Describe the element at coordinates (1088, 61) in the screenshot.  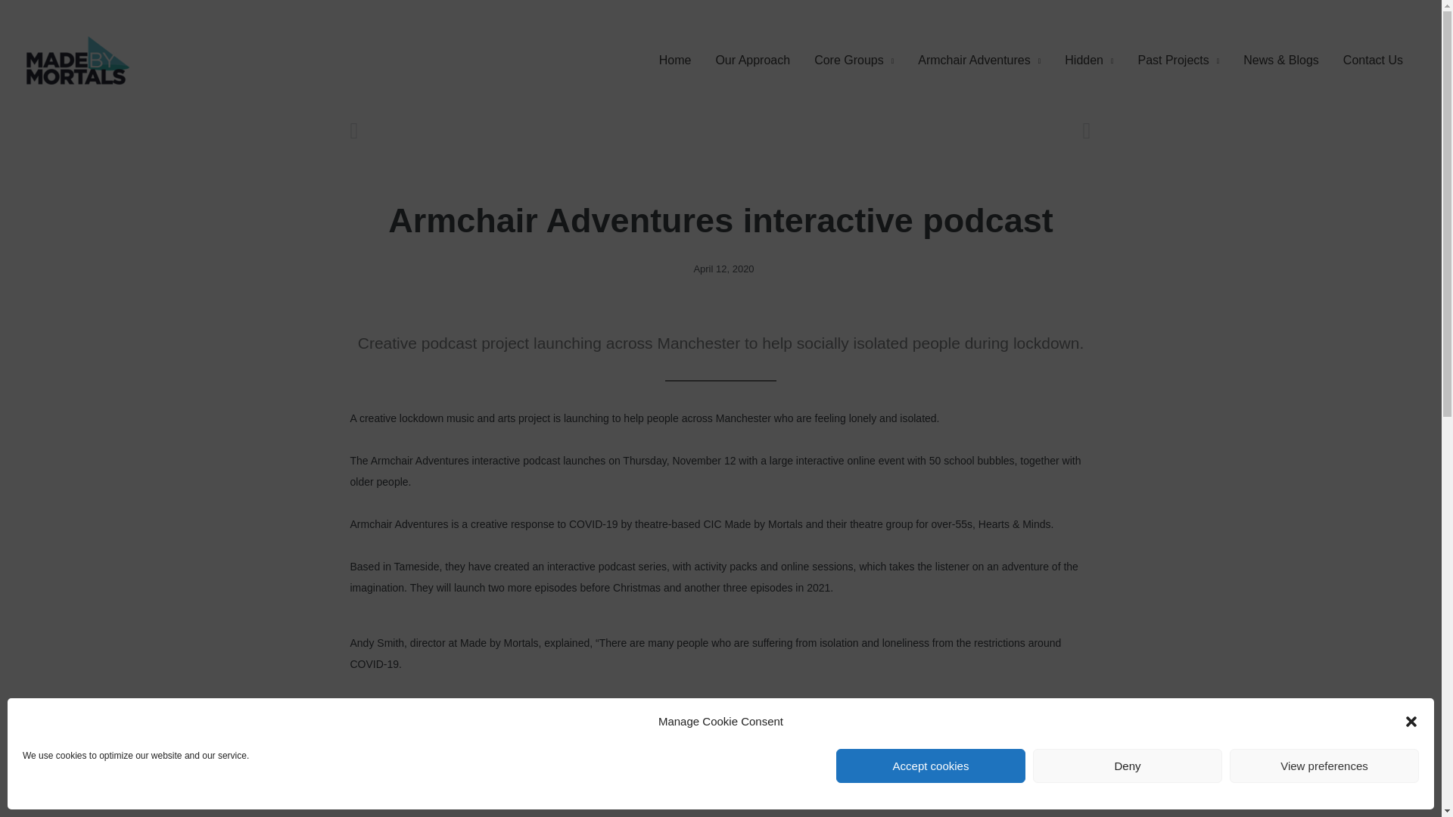
I see `Hidden` at that location.